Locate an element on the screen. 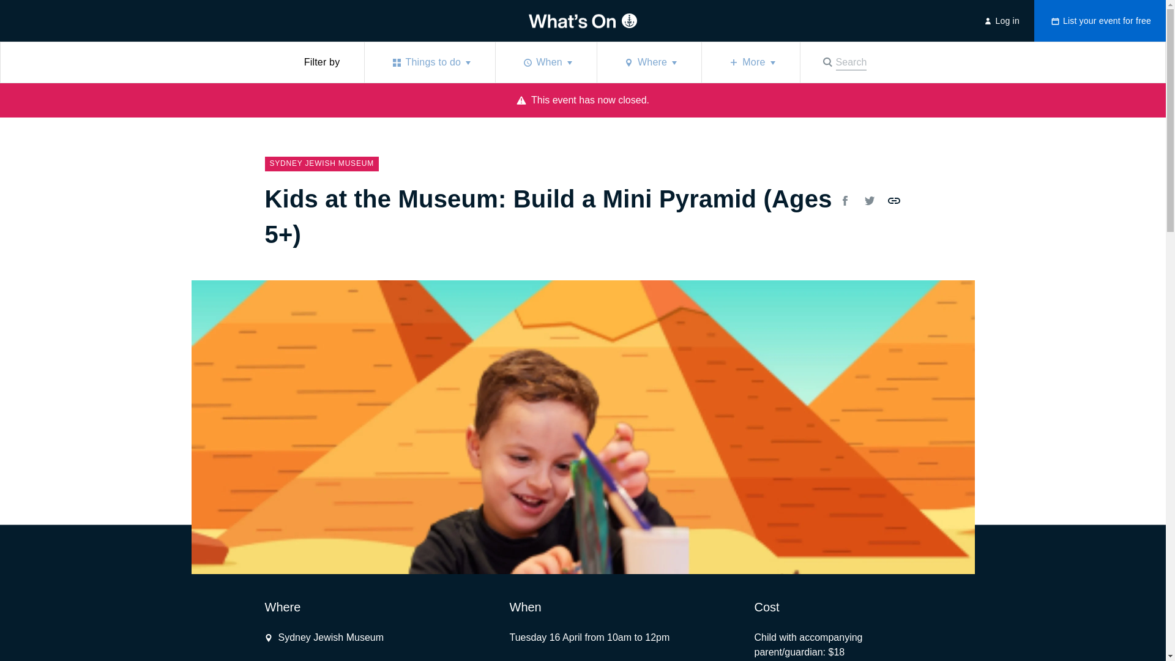  Search is located at coordinates (843, 62).